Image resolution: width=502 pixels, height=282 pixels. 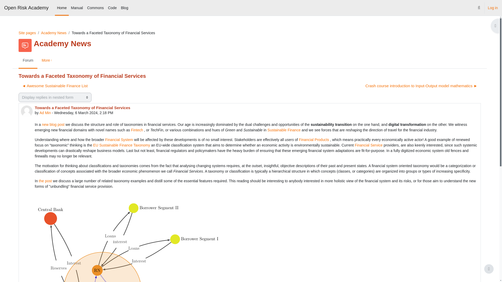 What do you see at coordinates (284, 130) in the screenshot?
I see `Sustainable Finance` at bounding box center [284, 130].